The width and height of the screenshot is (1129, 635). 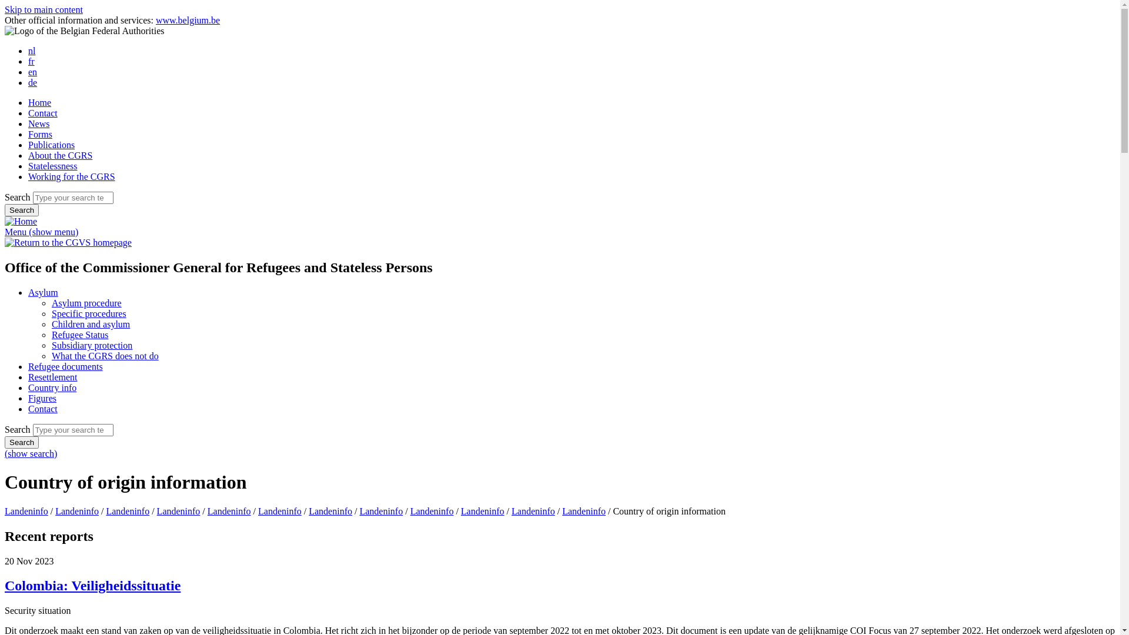 I want to click on Landeninfo, so click(x=381, y=512).